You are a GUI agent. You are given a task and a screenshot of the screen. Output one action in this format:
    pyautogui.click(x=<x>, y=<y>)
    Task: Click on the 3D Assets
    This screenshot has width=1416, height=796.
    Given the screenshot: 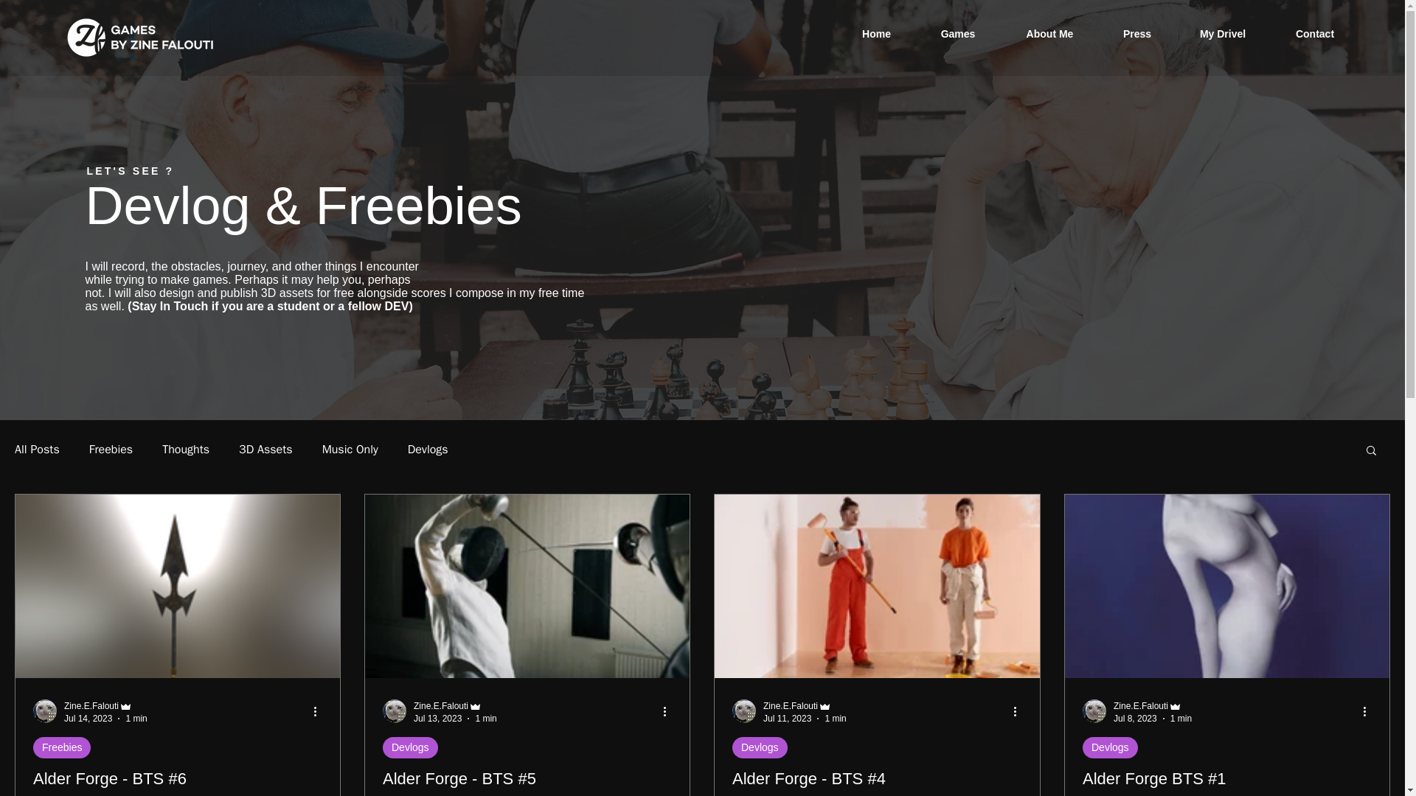 What is the action you would take?
    pyautogui.click(x=265, y=450)
    